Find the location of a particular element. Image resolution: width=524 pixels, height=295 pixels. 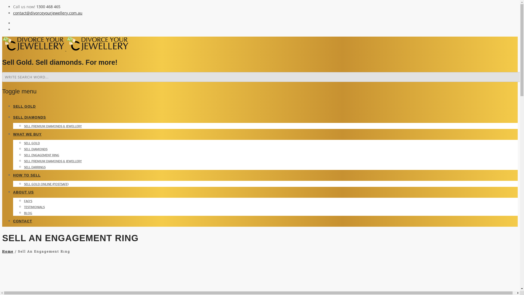

WHAT WE BUY is located at coordinates (27, 134).